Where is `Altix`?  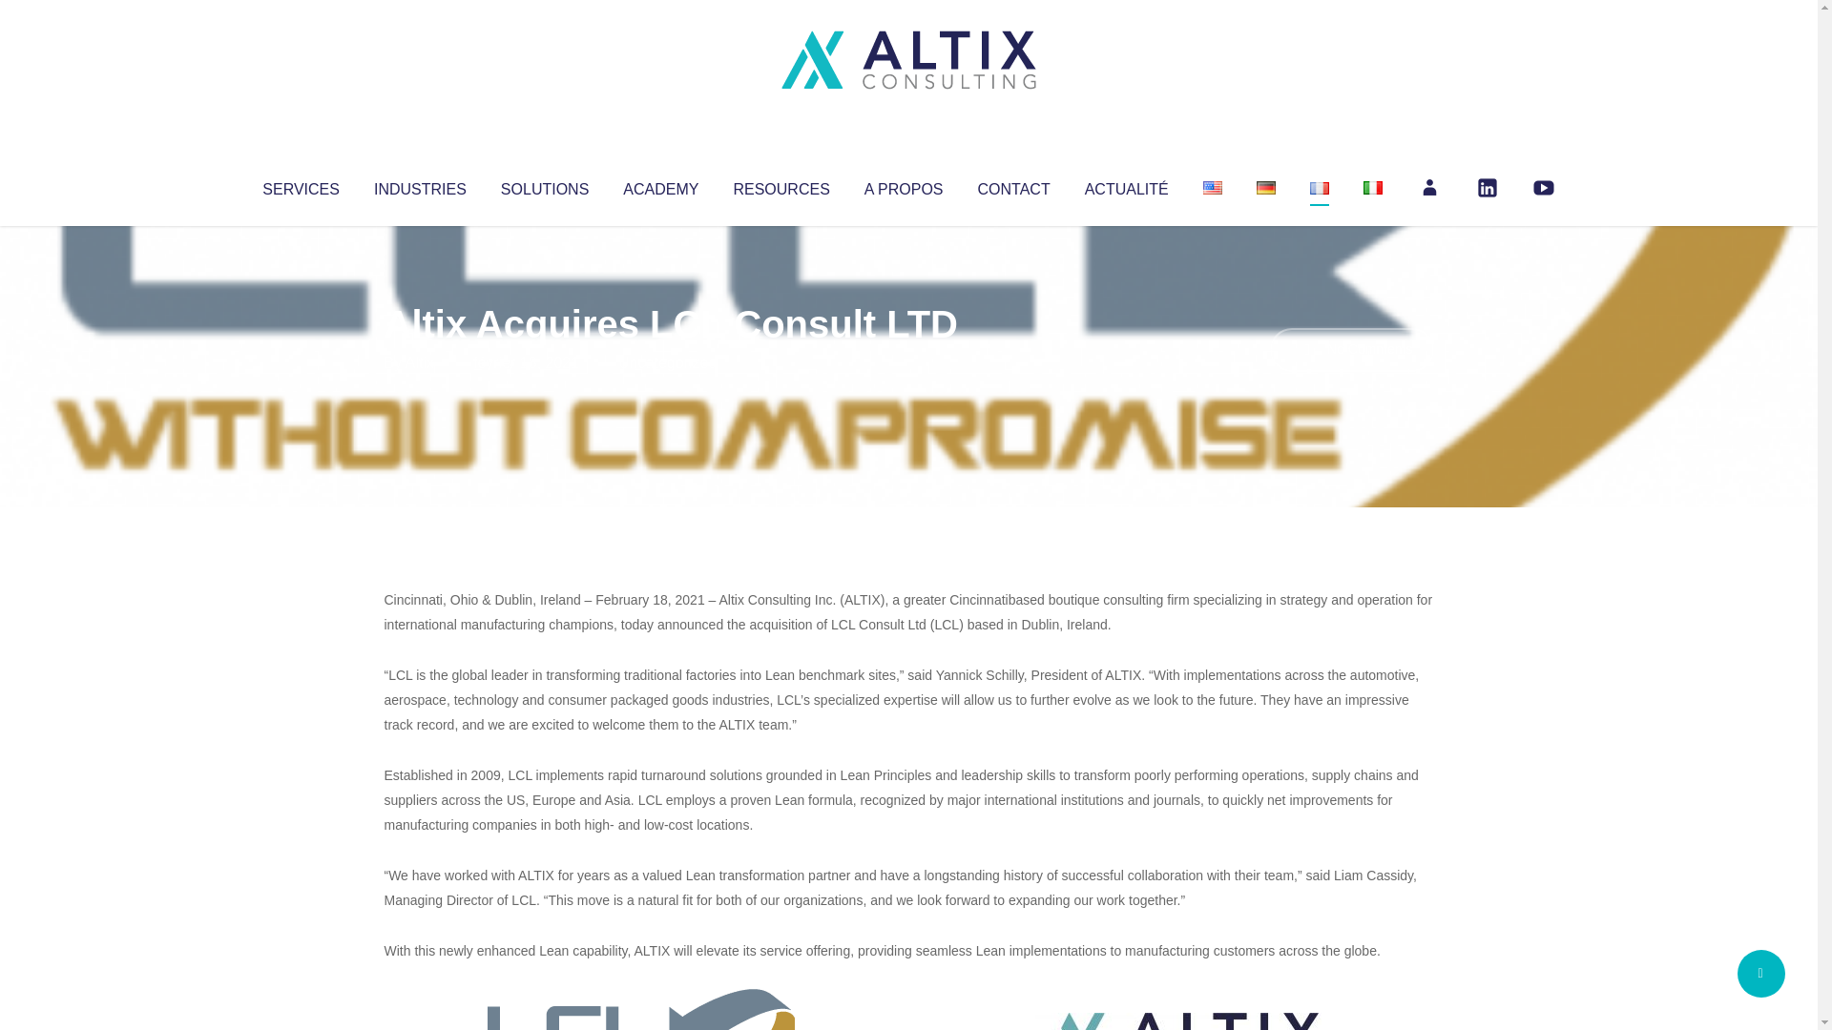
Altix is located at coordinates (420, 362).